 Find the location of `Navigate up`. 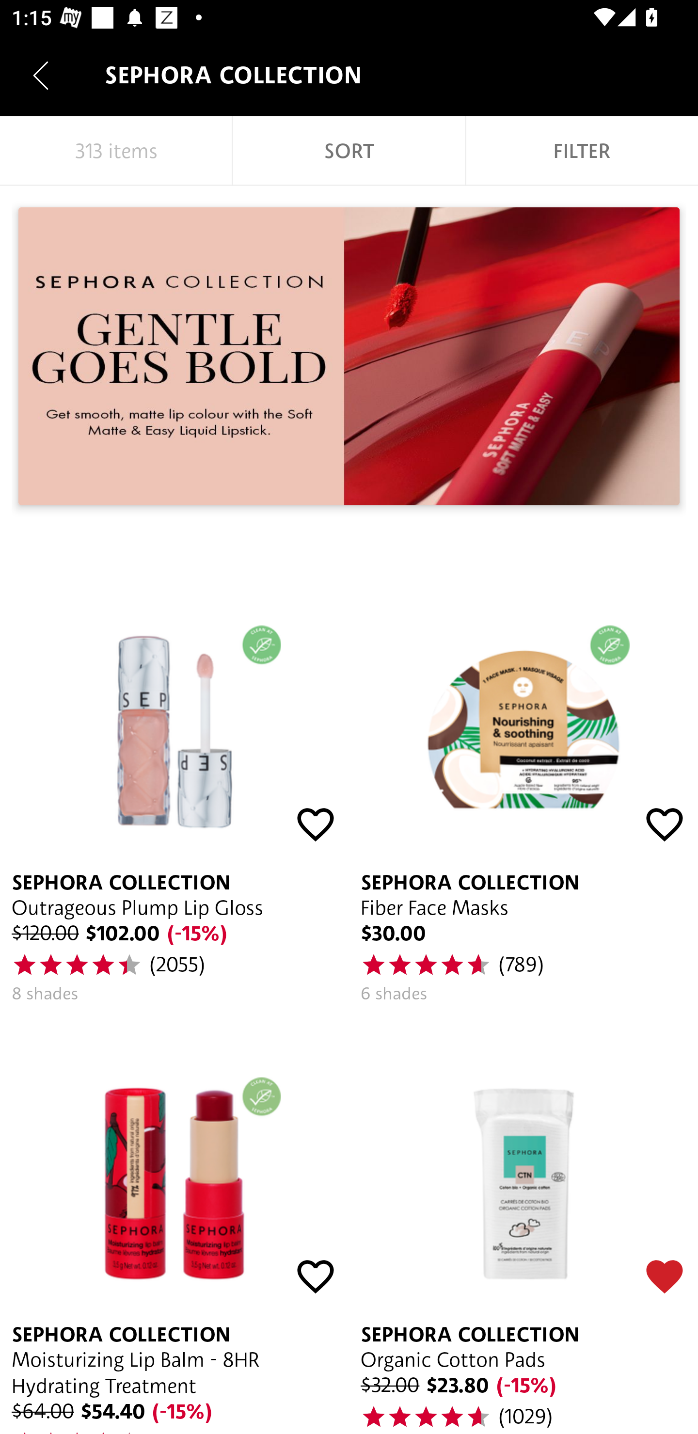

Navigate up is located at coordinates (41, 75).